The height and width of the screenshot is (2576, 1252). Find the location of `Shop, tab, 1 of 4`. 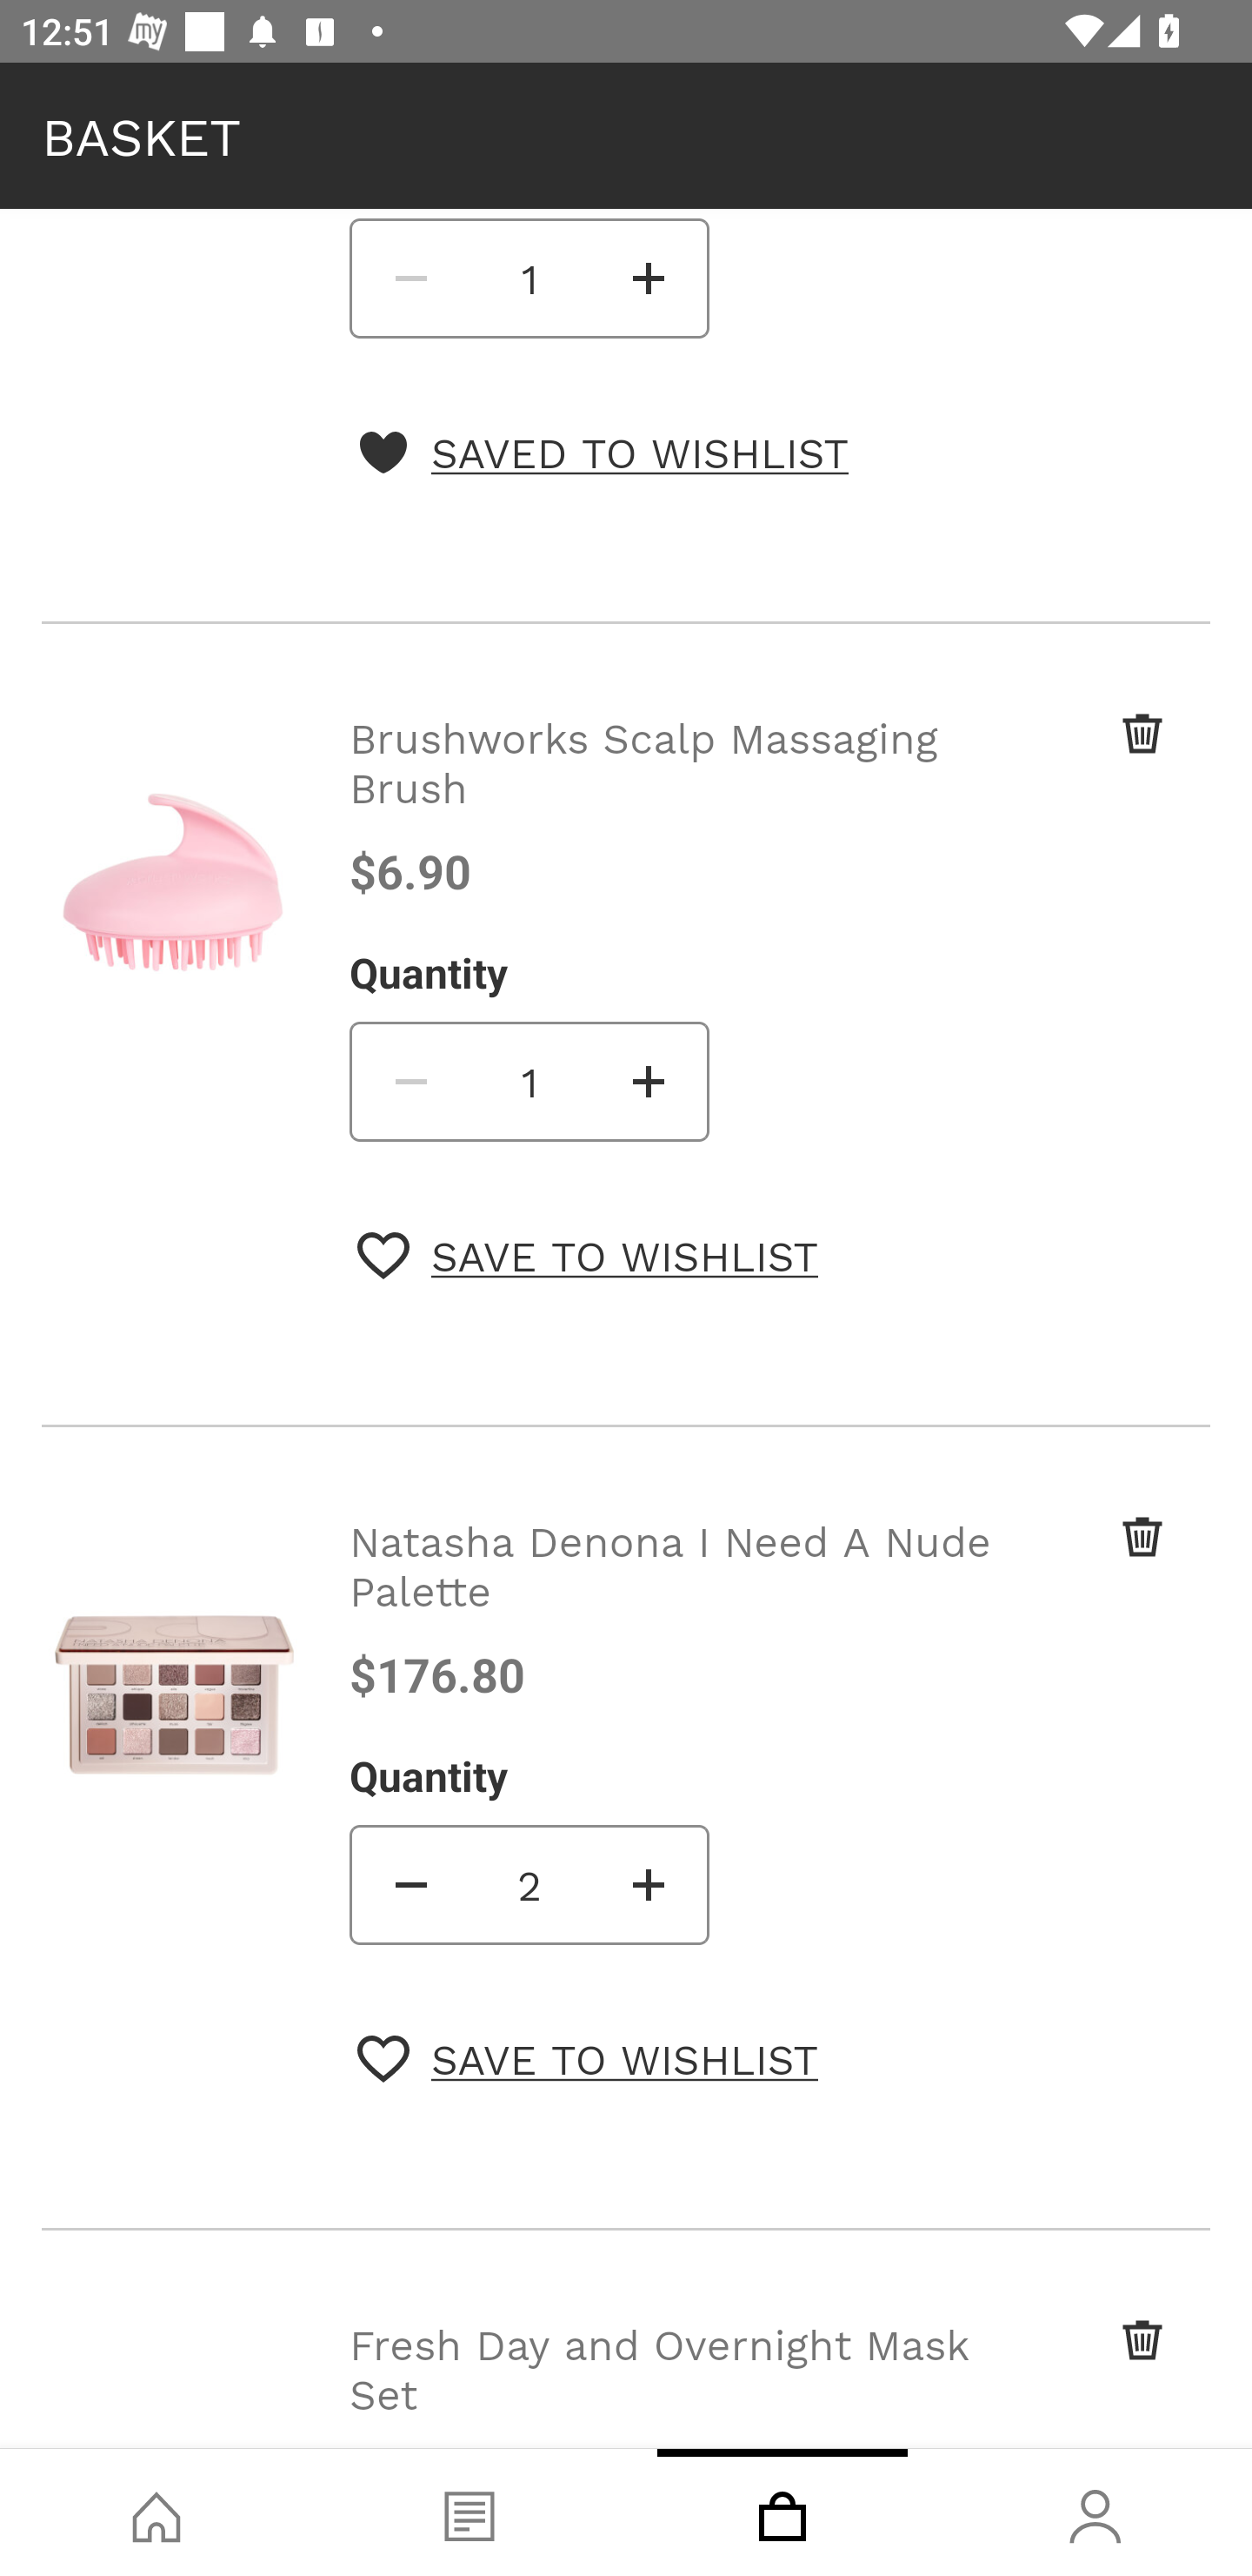

Shop, tab, 1 of 4 is located at coordinates (156, 2512).